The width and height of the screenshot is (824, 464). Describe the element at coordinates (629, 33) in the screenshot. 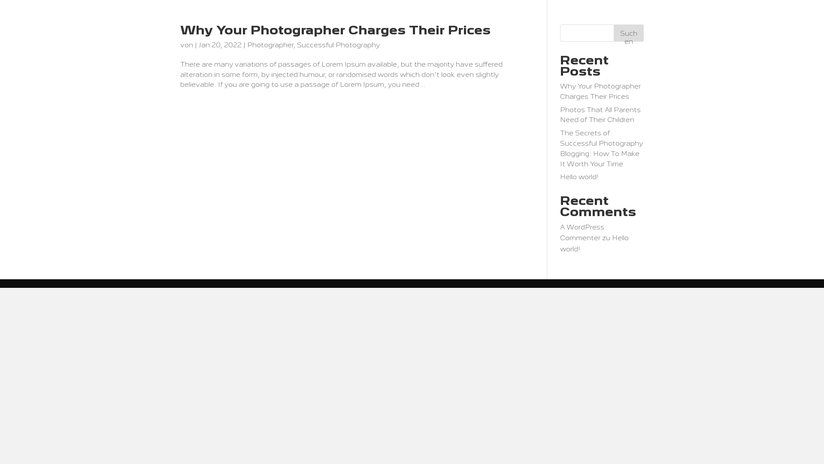

I see `Suchen` at that location.